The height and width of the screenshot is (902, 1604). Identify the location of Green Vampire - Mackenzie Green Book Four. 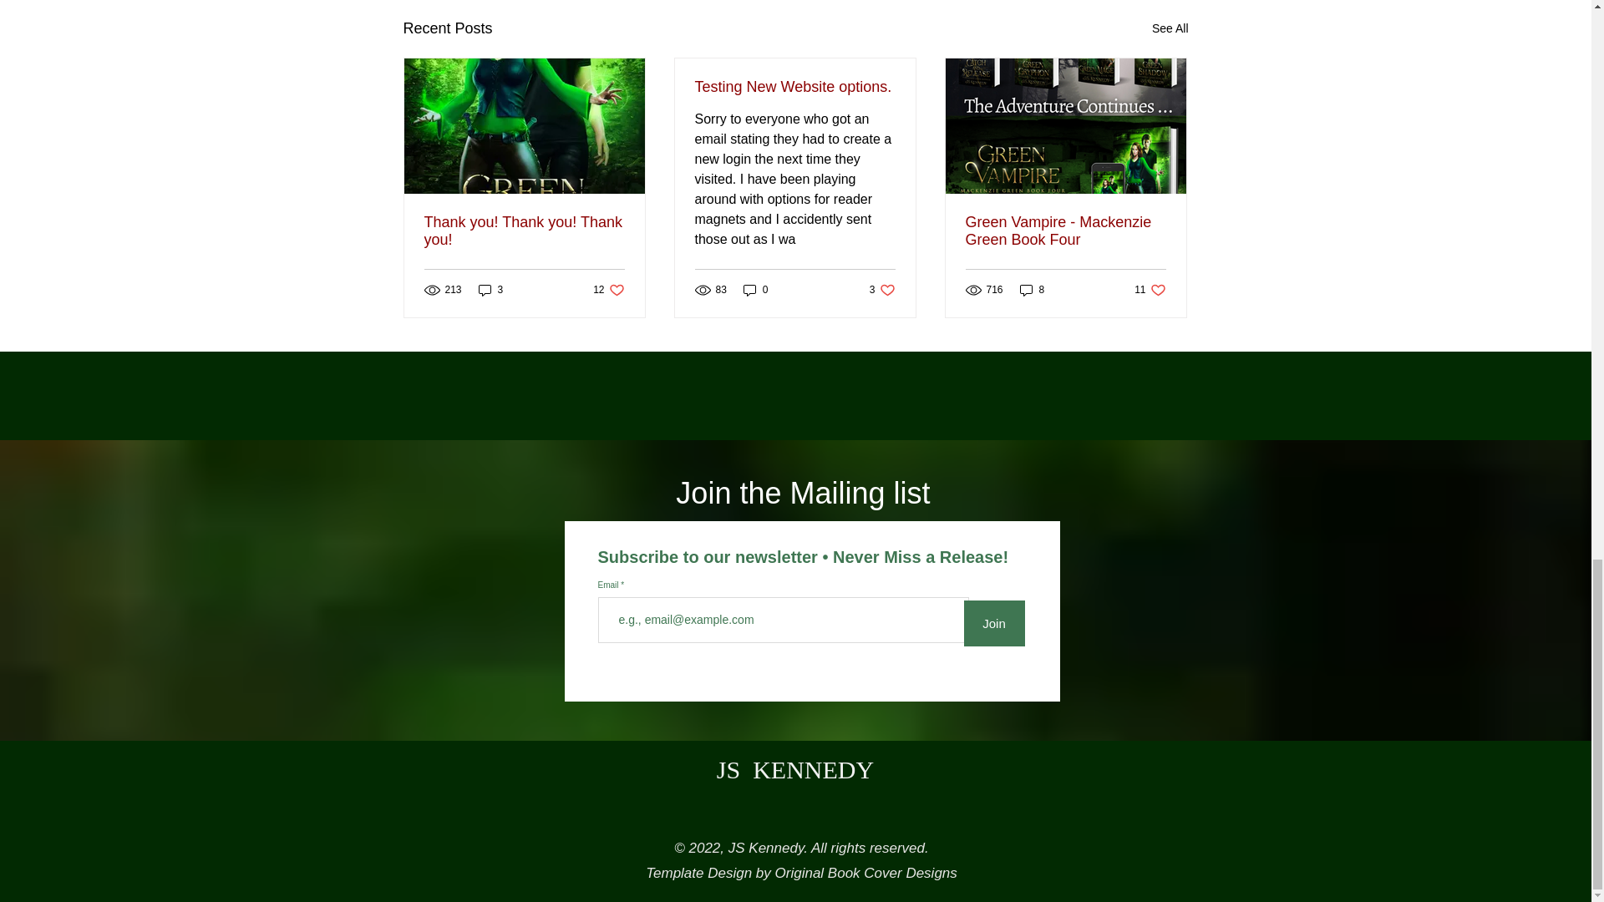
(1150, 291).